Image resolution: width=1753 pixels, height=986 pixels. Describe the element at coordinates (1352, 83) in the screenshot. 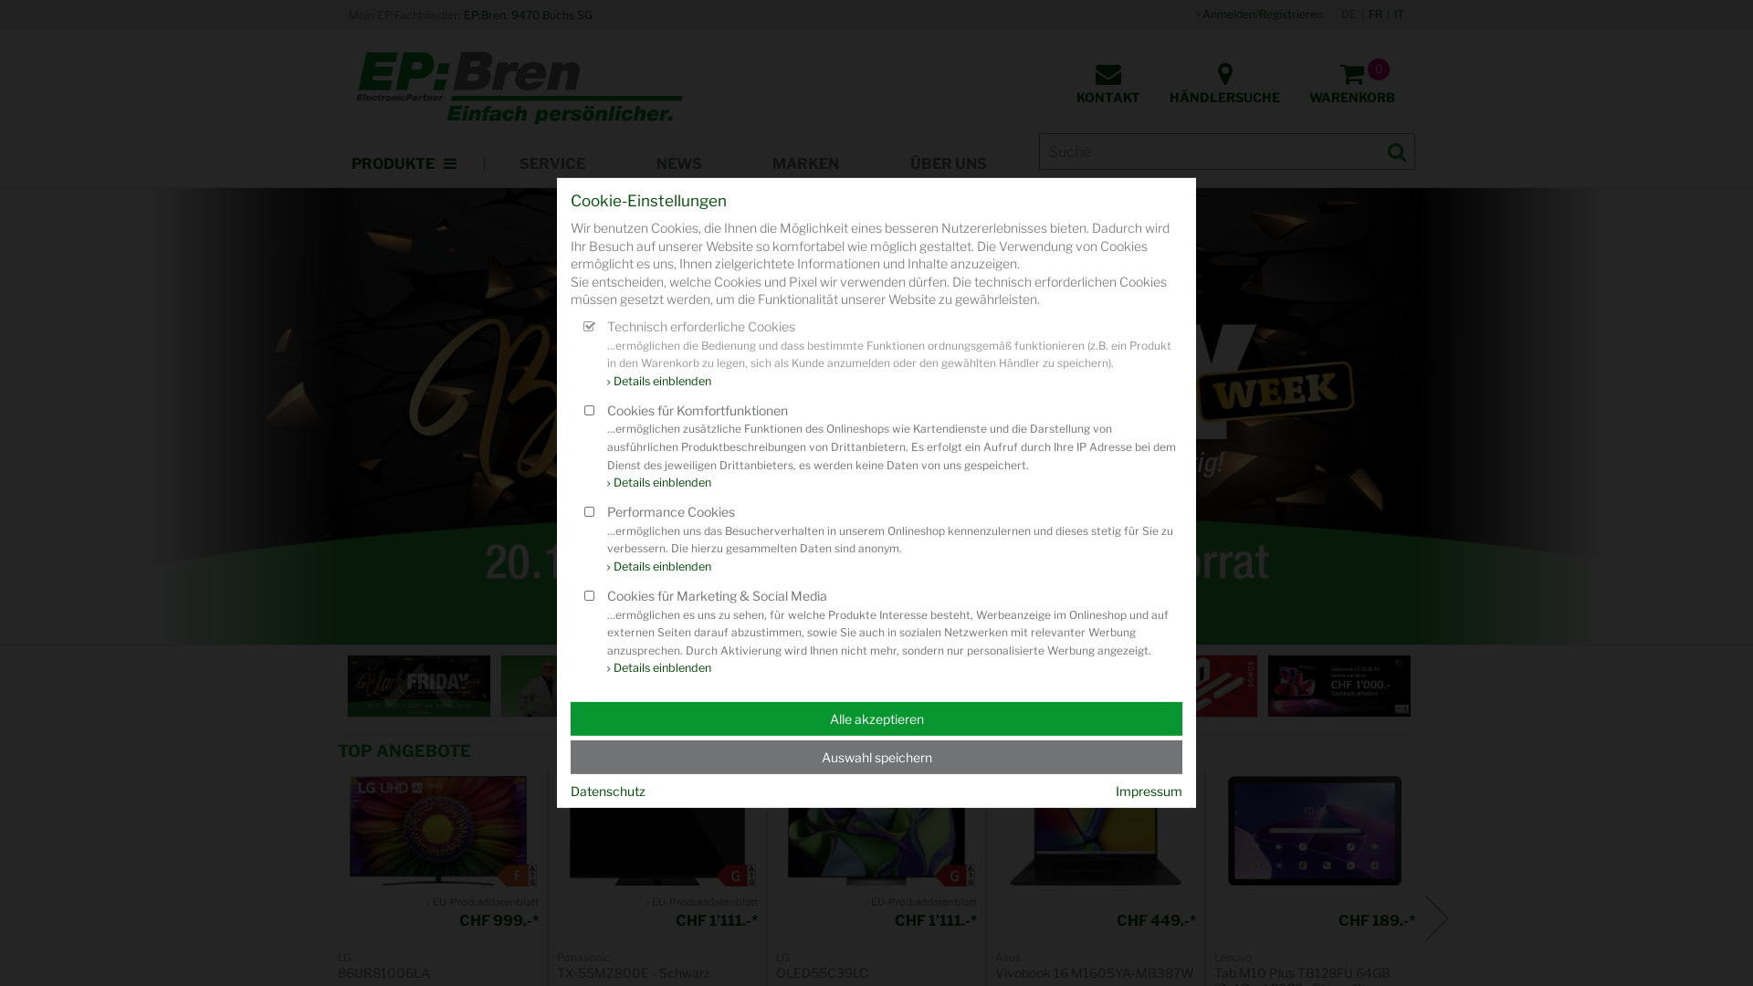

I see `0
WARENKORB` at that location.